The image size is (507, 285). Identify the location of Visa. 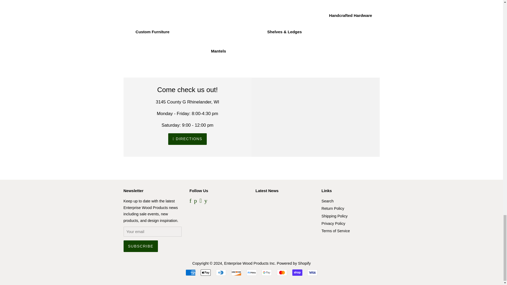
(312, 272).